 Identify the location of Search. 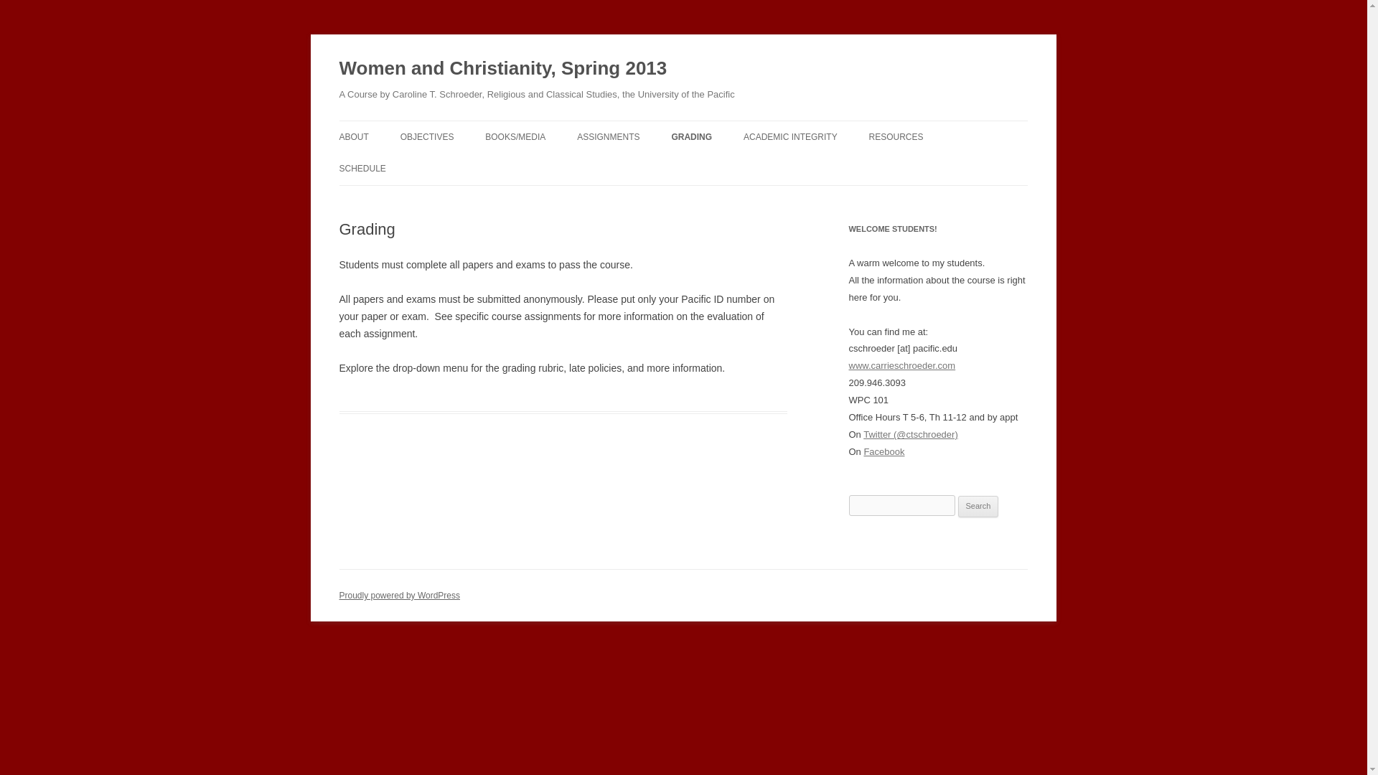
(978, 507).